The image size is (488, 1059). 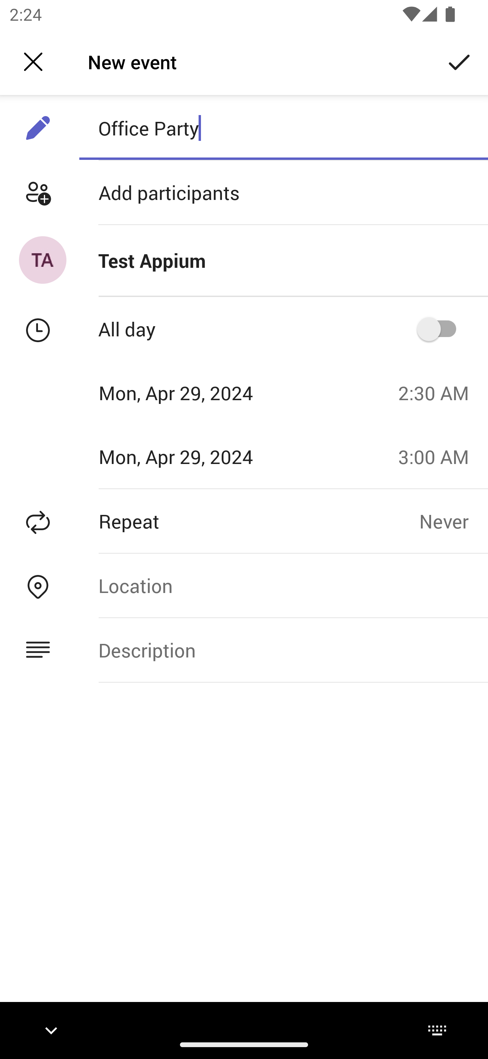 What do you see at coordinates (453, 521) in the screenshot?
I see `Never Repeat Never` at bounding box center [453, 521].